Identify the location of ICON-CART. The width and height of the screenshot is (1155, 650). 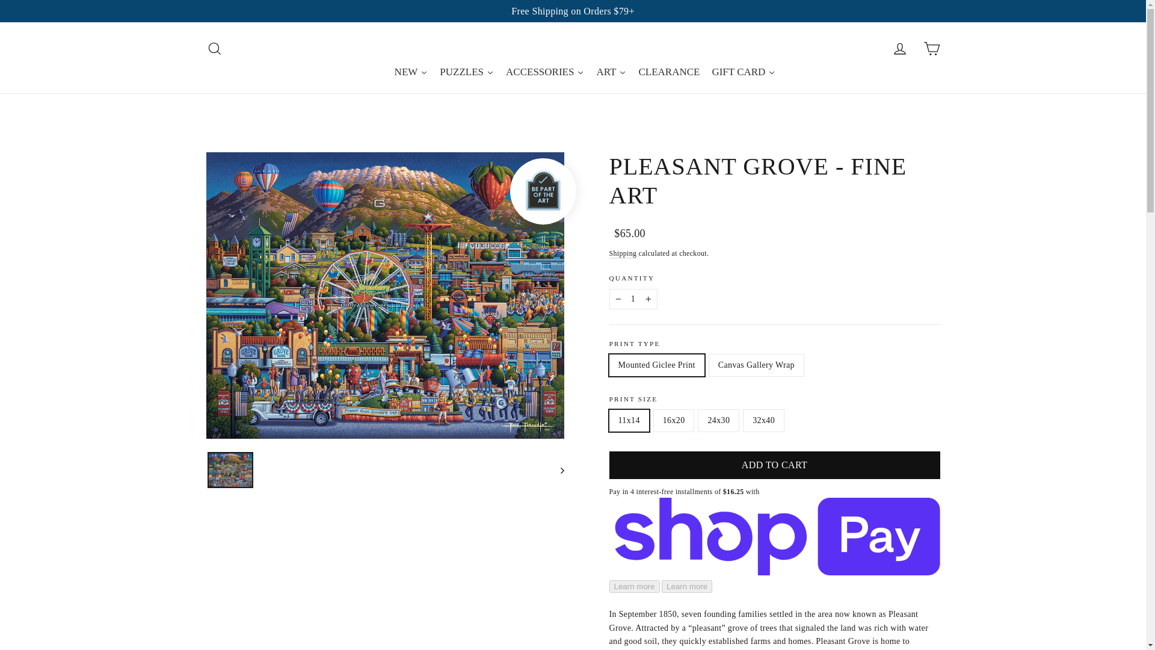
(214, 48).